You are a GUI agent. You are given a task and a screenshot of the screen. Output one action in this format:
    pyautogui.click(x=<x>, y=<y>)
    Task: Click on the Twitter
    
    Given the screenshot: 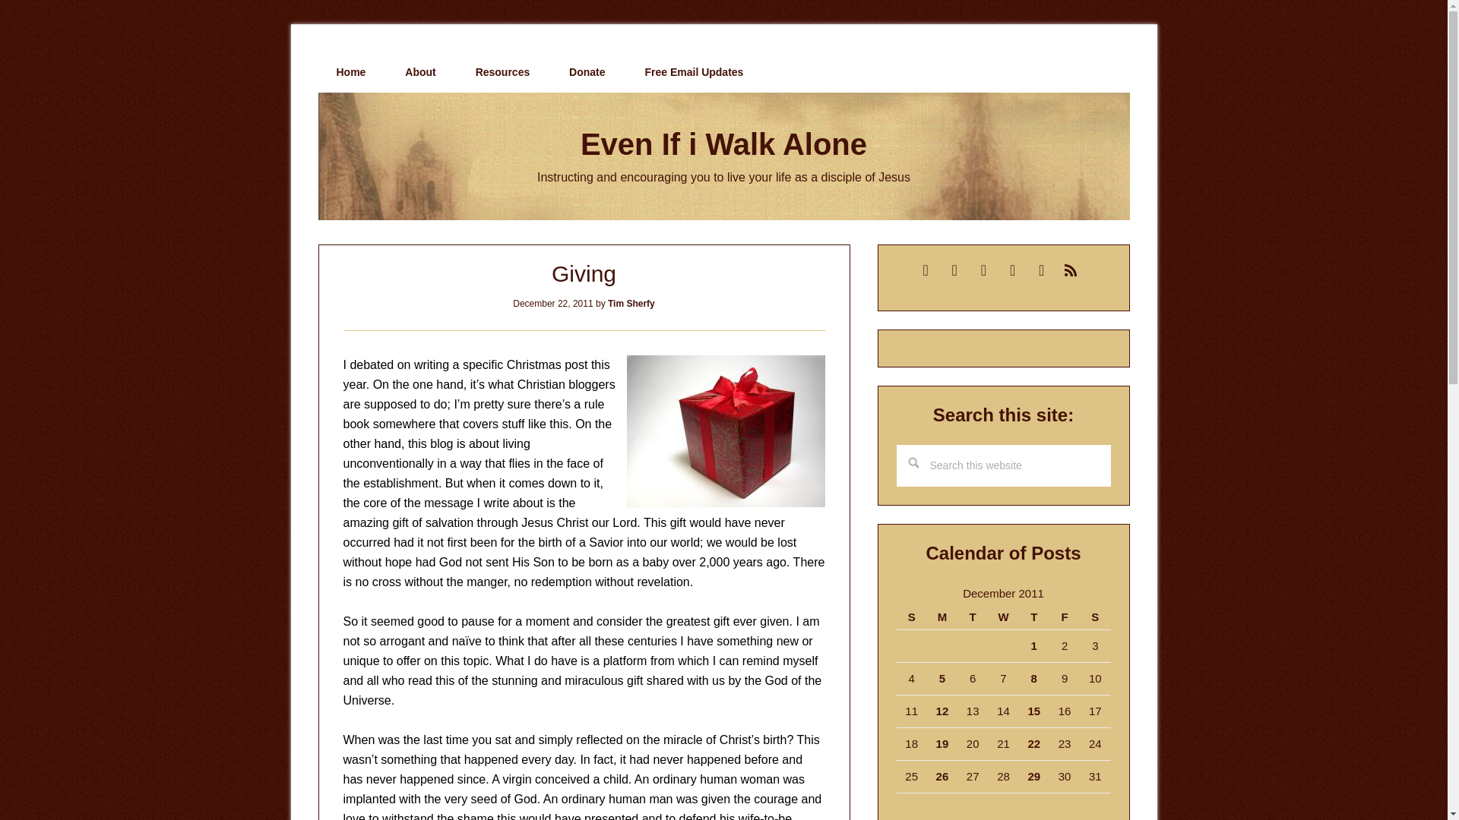 What is the action you would take?
    pyautogui.click(x=983, y=269)
    